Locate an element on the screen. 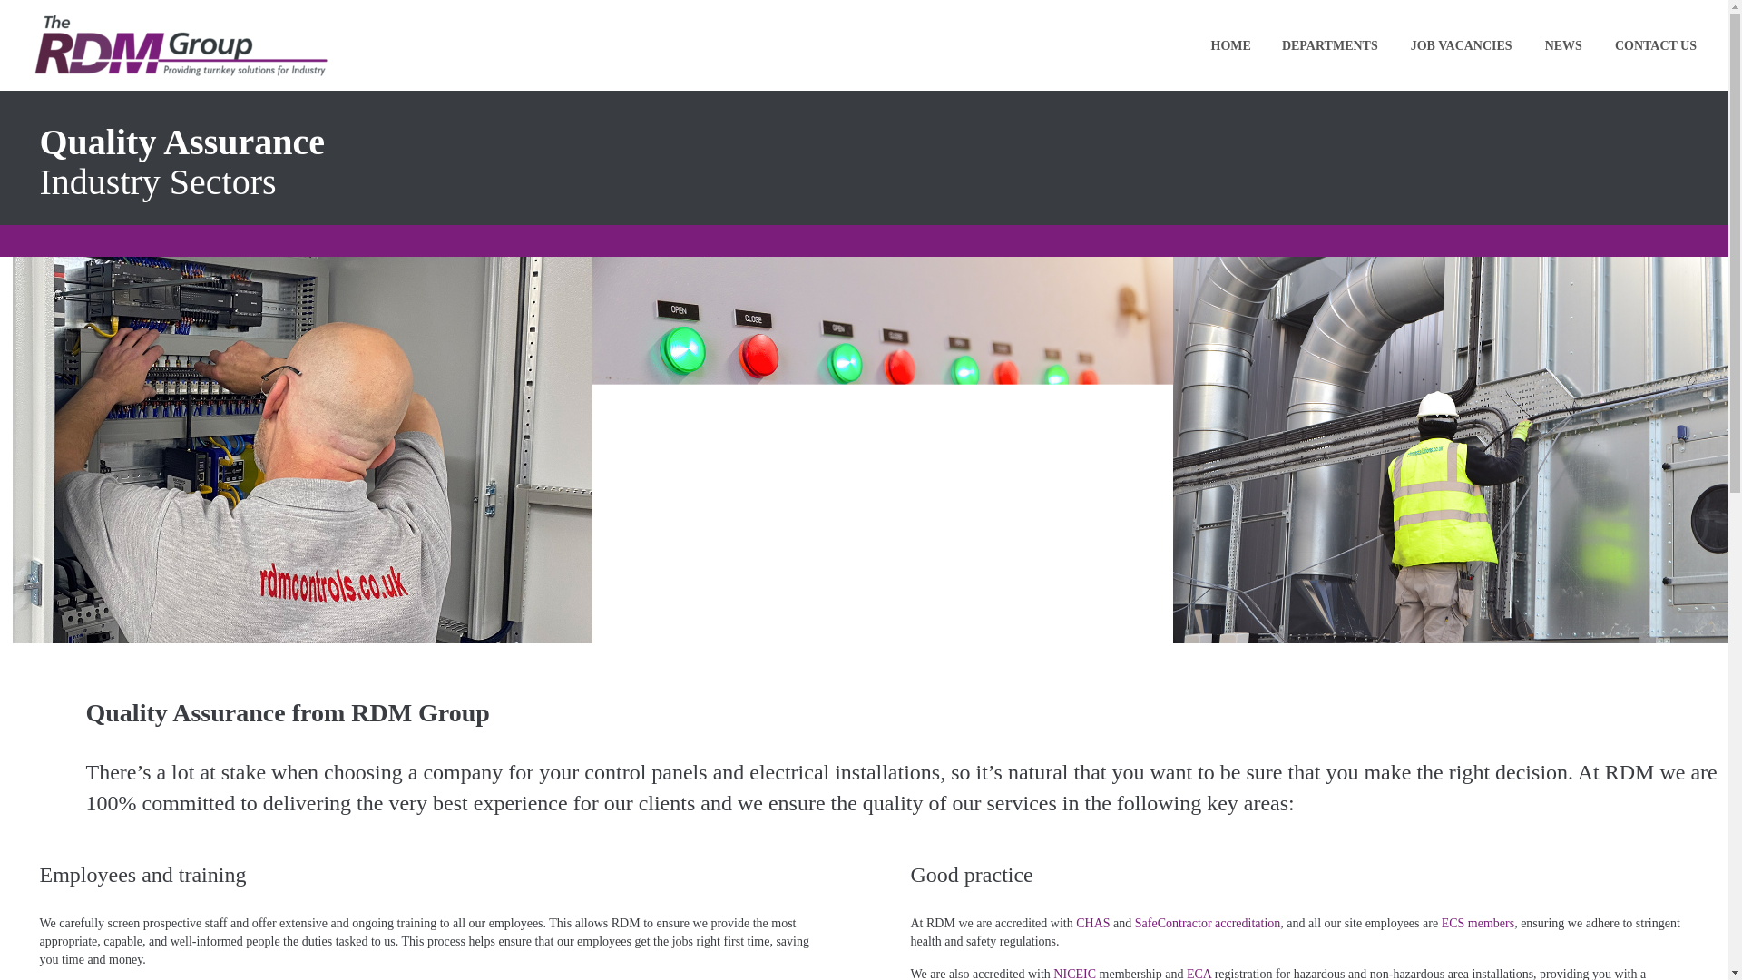 The image size is (1742, 980). CHAS is located at coordinates (1092, 922).